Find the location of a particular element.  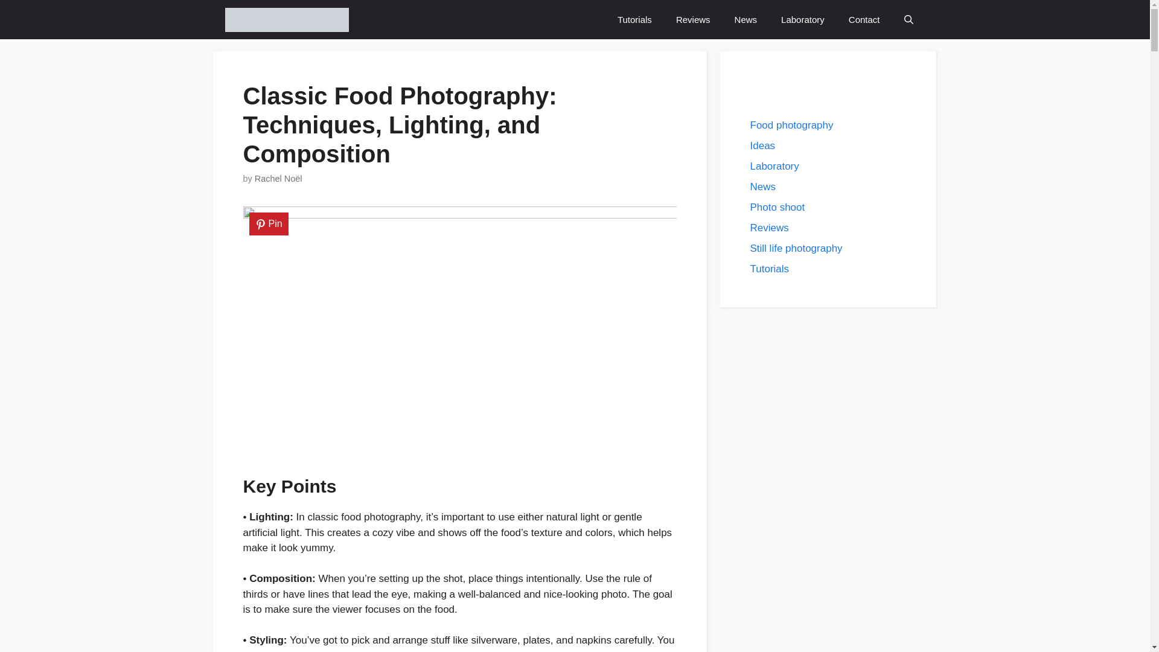

Photeeq is located at coordinates (286, 19).